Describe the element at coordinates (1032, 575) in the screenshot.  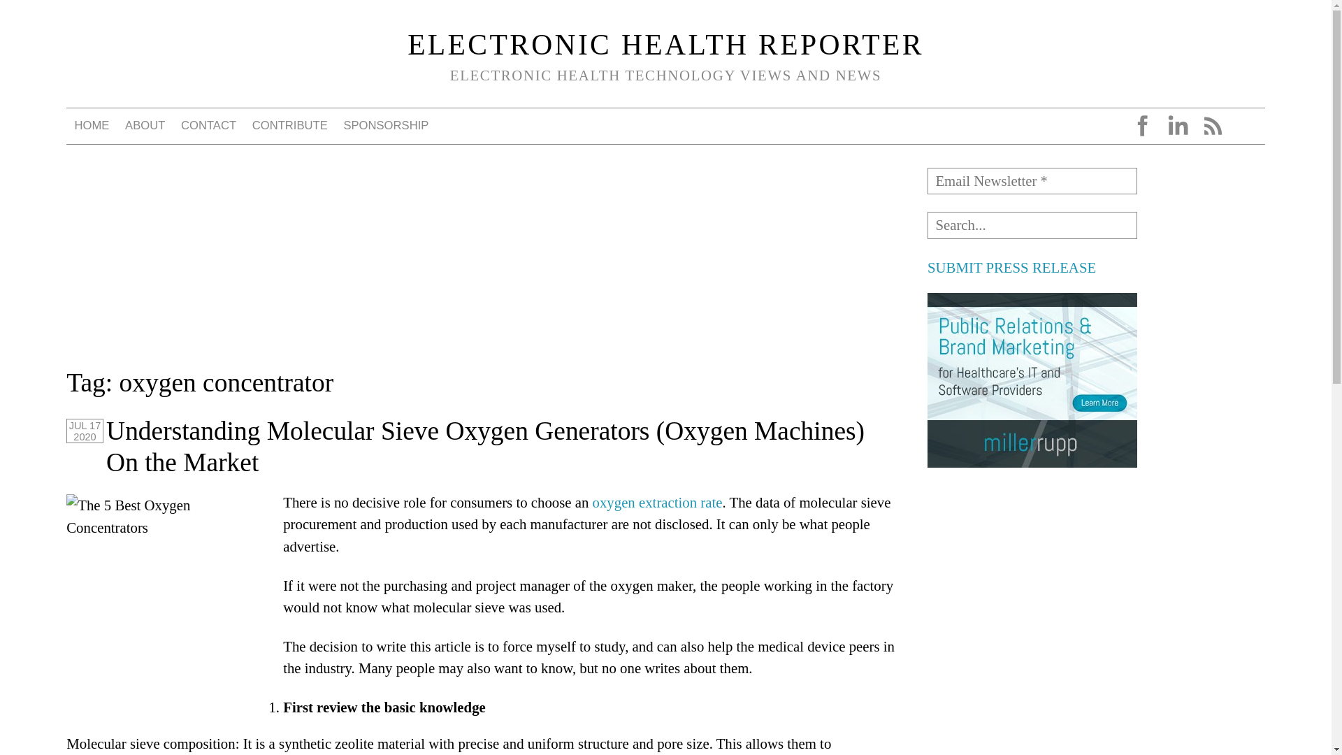
I see `Advertisement` at that location.